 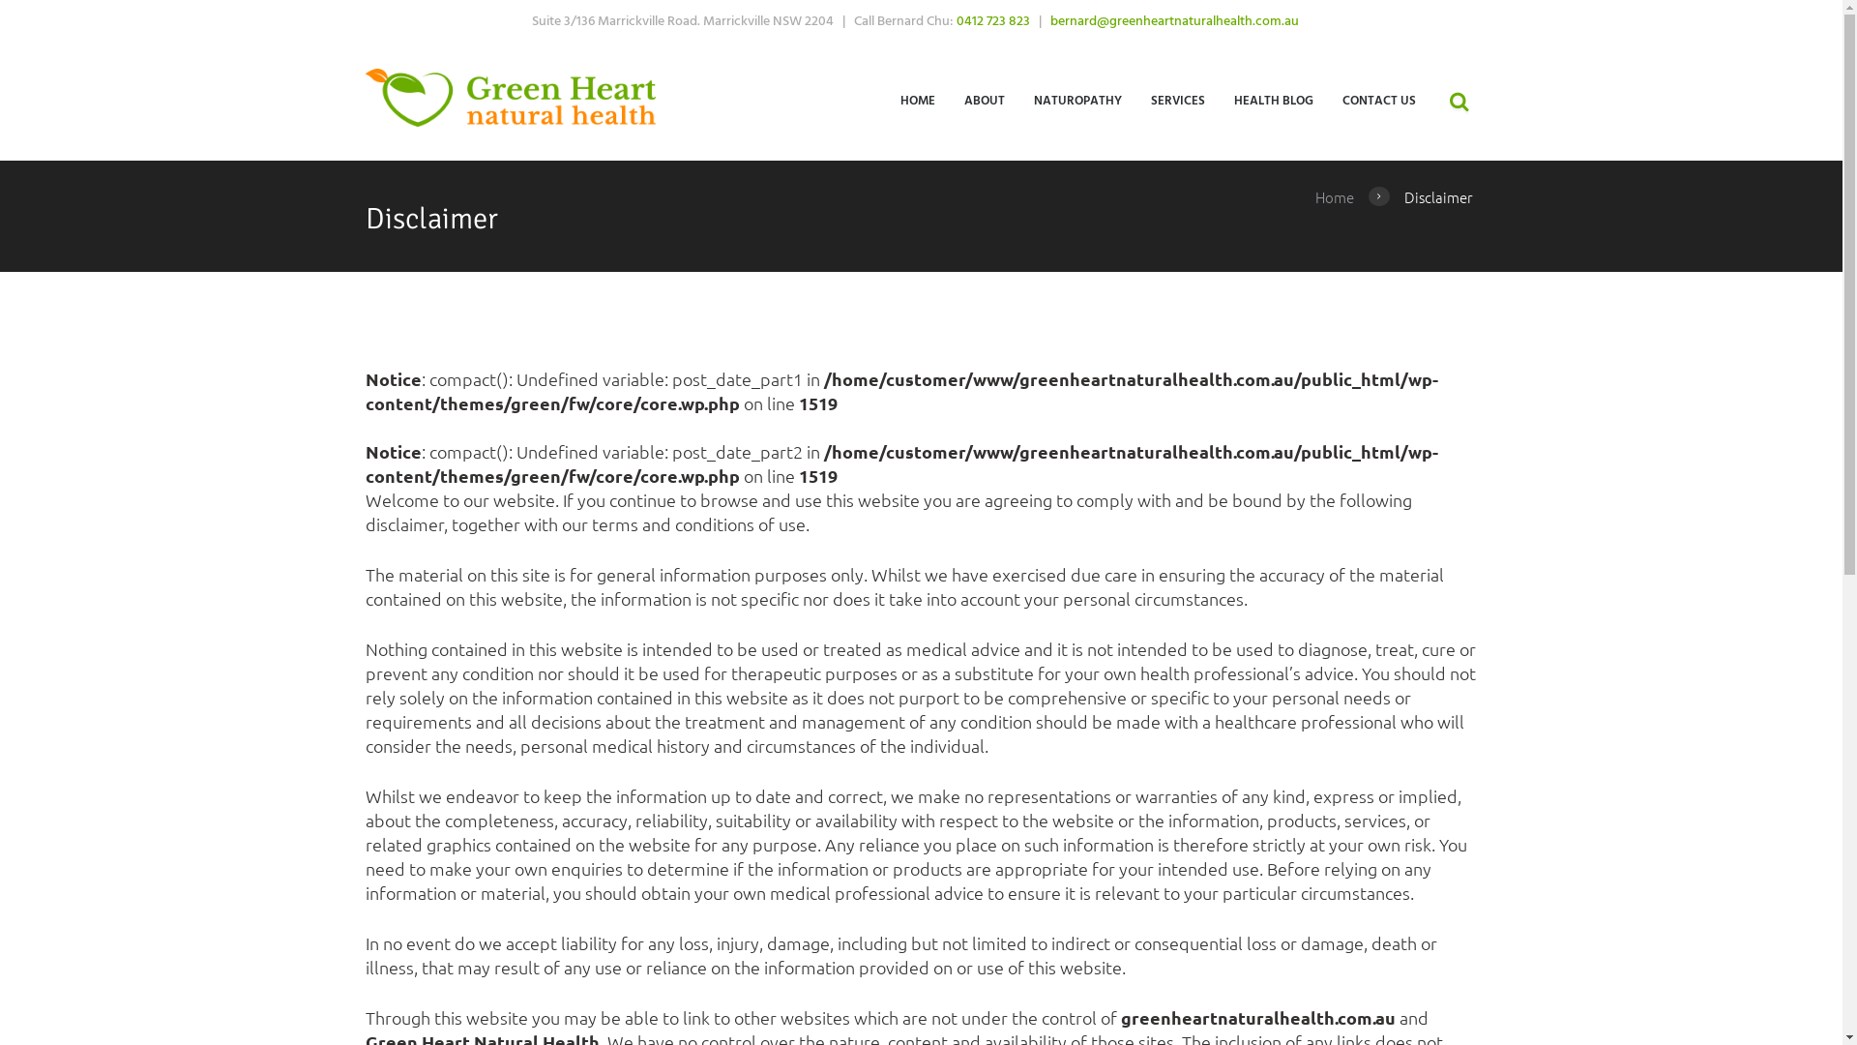 I want to click on Home, so click(x=1334, y=197).